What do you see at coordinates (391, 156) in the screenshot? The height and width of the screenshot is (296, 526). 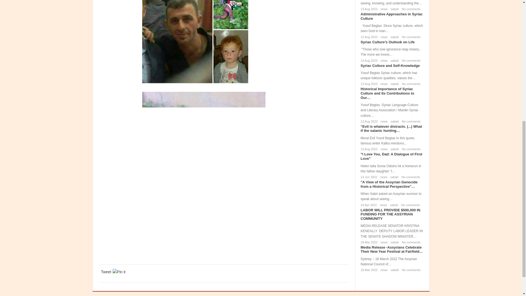 I see `I Love You, Dad: A Dialogue of First Love` at bounding box center [391, 156].